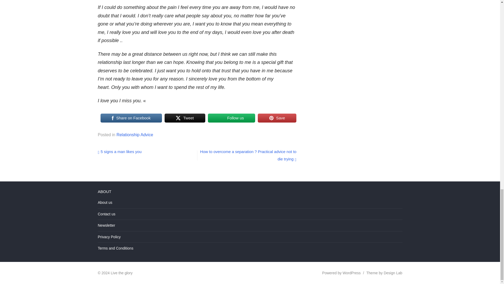 Image resolution: width=504 pixels, height=284 pixels. I want to click on 5 signs a man likes you, so click(120, 151).